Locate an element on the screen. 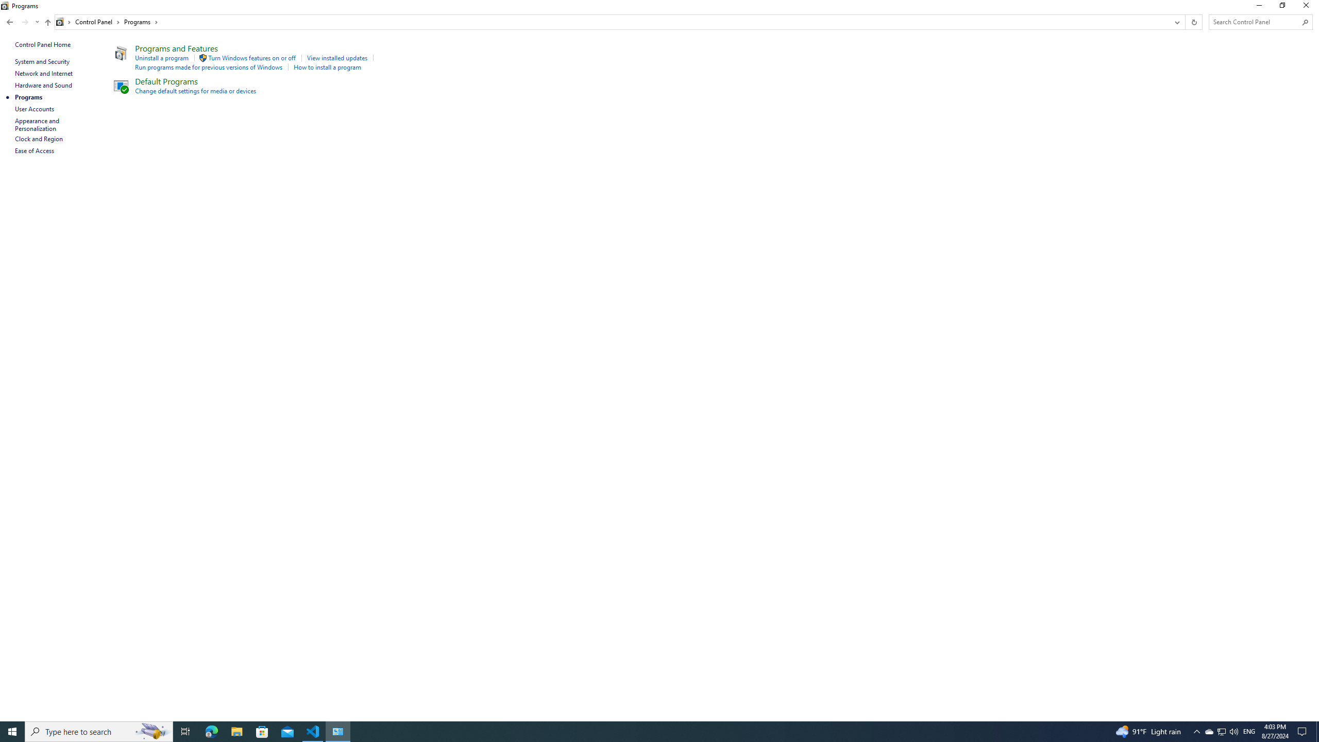 Image resolution: width=1319 pixels, height=742 pixels. Programs is located at coordinates (1221, 732).